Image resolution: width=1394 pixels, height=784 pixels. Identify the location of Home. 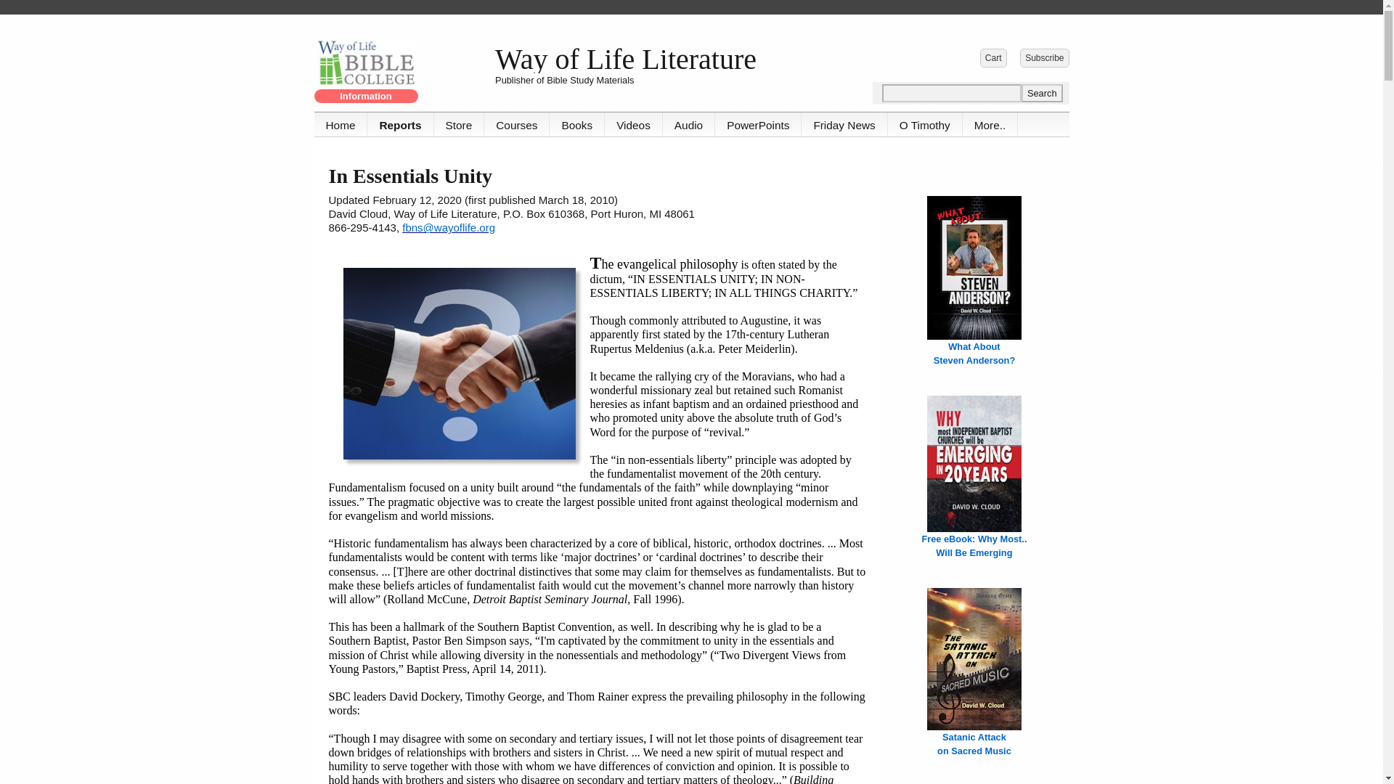
(341, 125).